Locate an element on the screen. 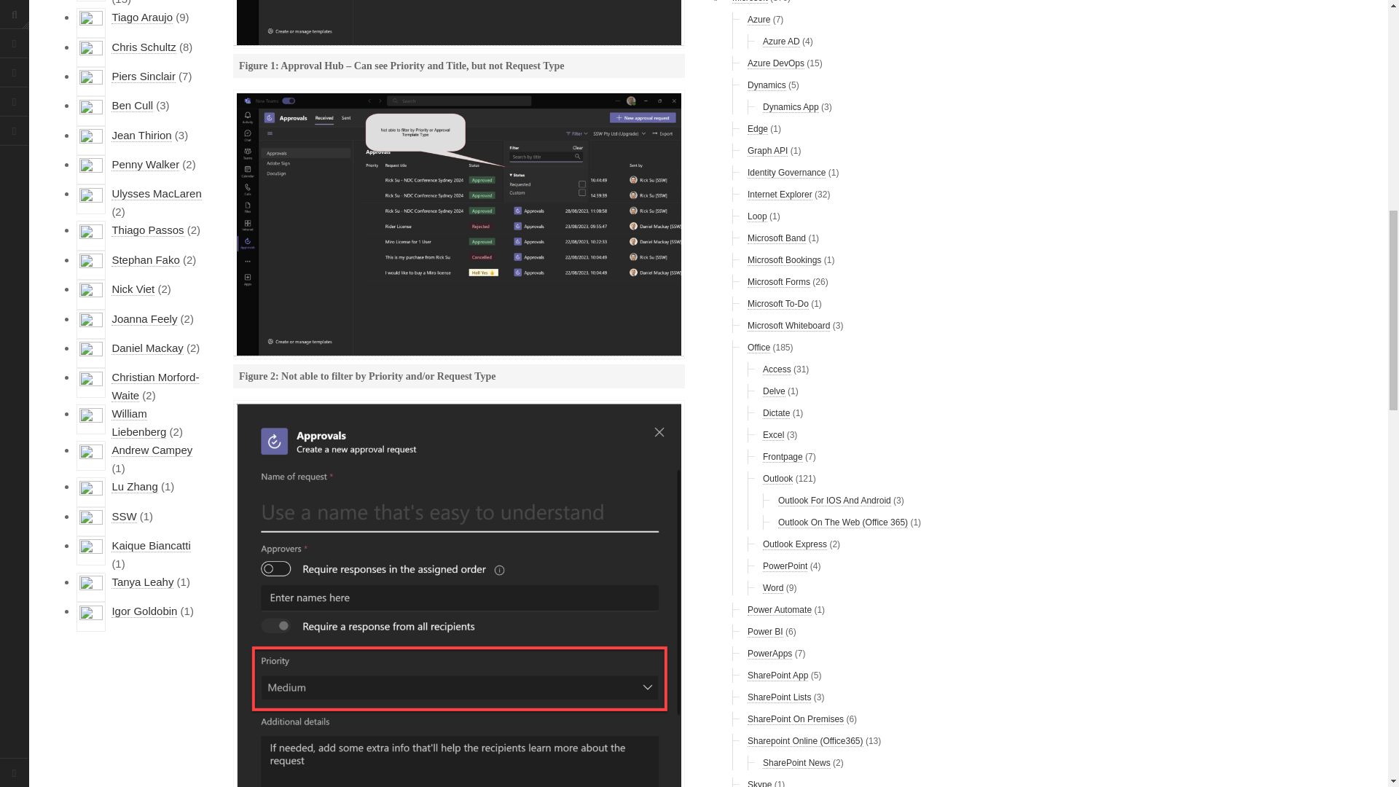 This screenshot has width=1399, height=787. Nick Viet is located at coordinates (133, 289).